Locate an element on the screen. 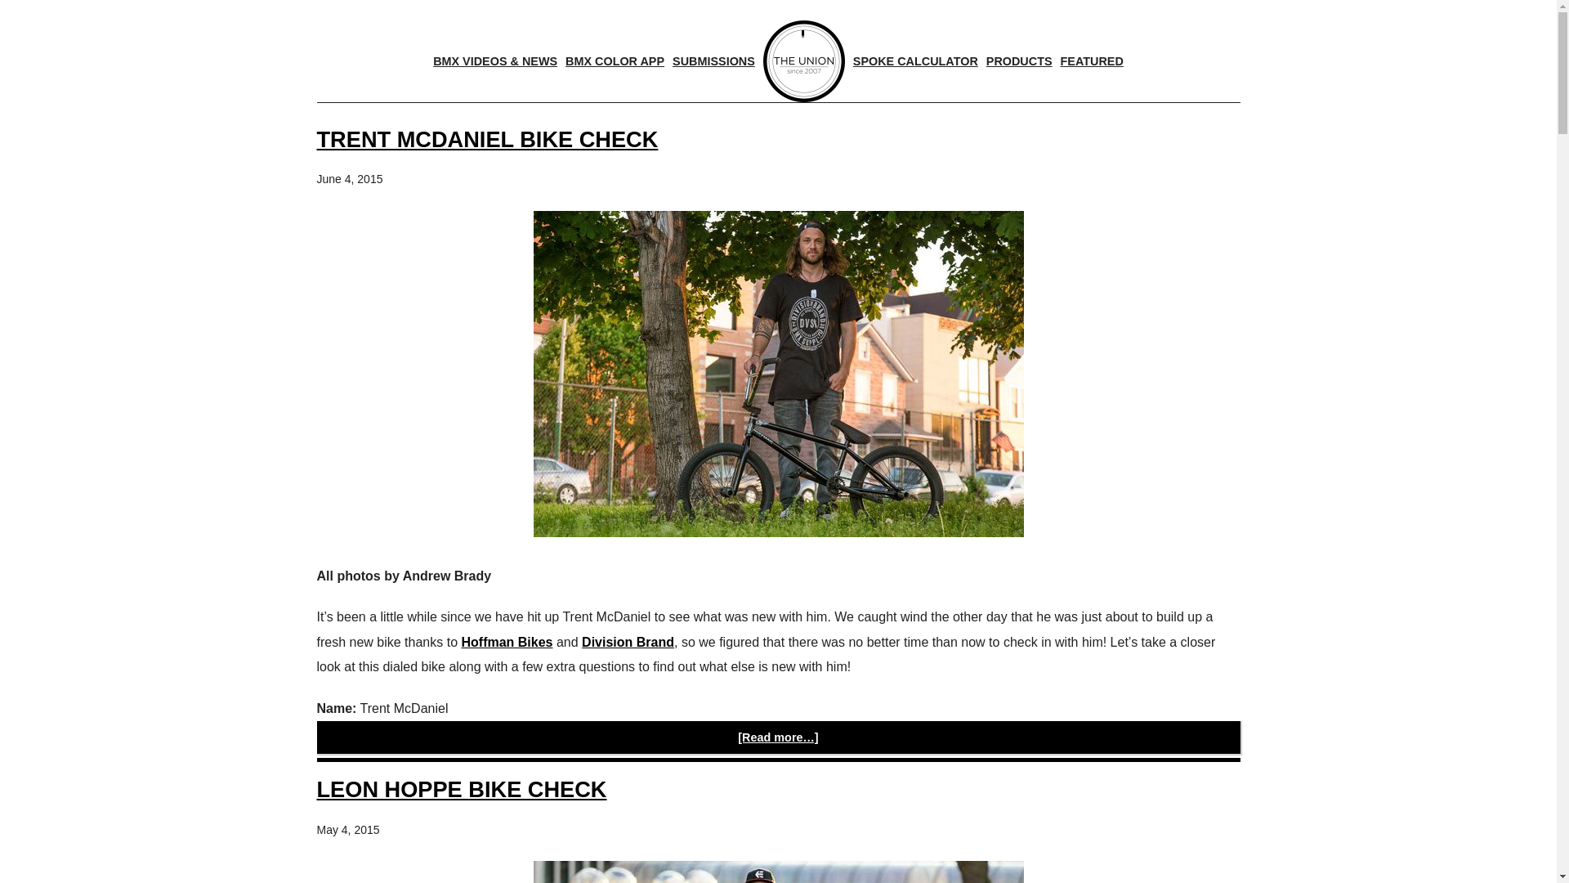 This screenshot has height=883, width=1569. FEATURED is located at coordinates (1092, 61).